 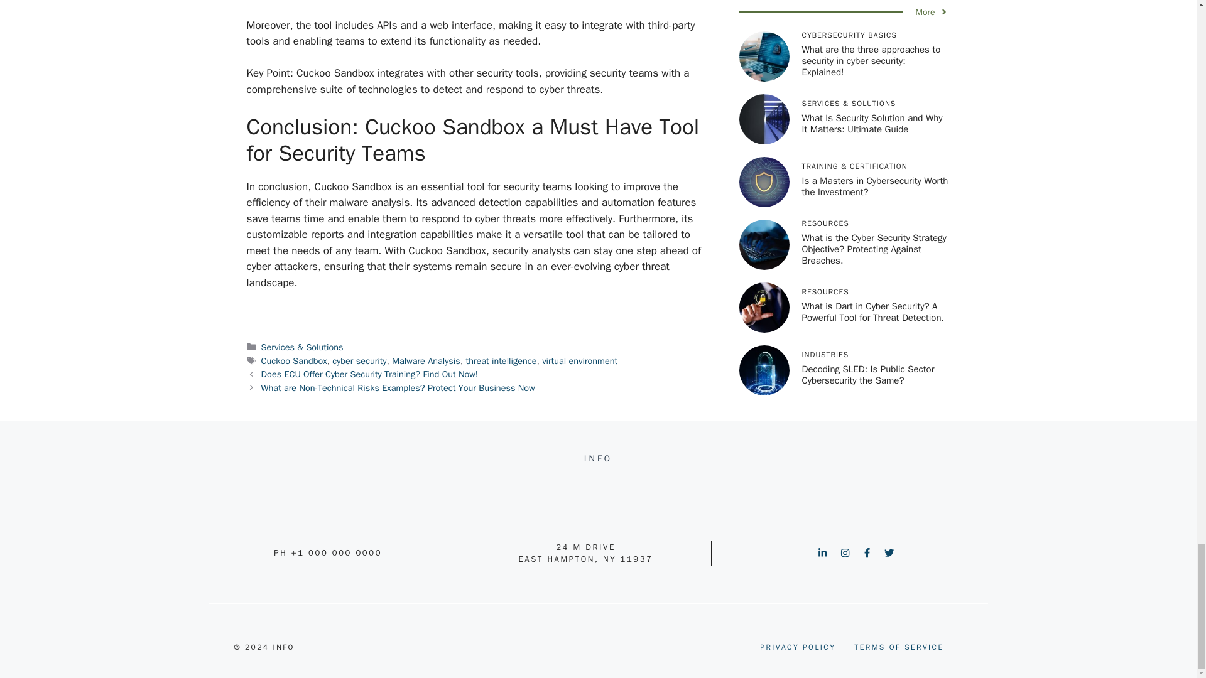 I want to click on threat intelligence, so click(x=501, y=360).